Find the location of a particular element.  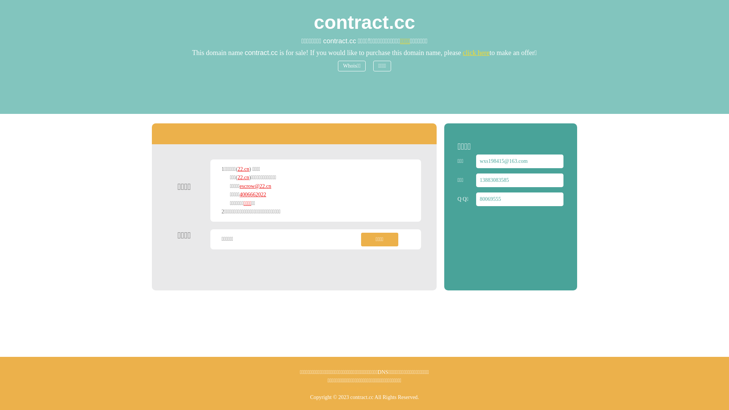

escrow@22.cn is located at coordinates (255, 186).